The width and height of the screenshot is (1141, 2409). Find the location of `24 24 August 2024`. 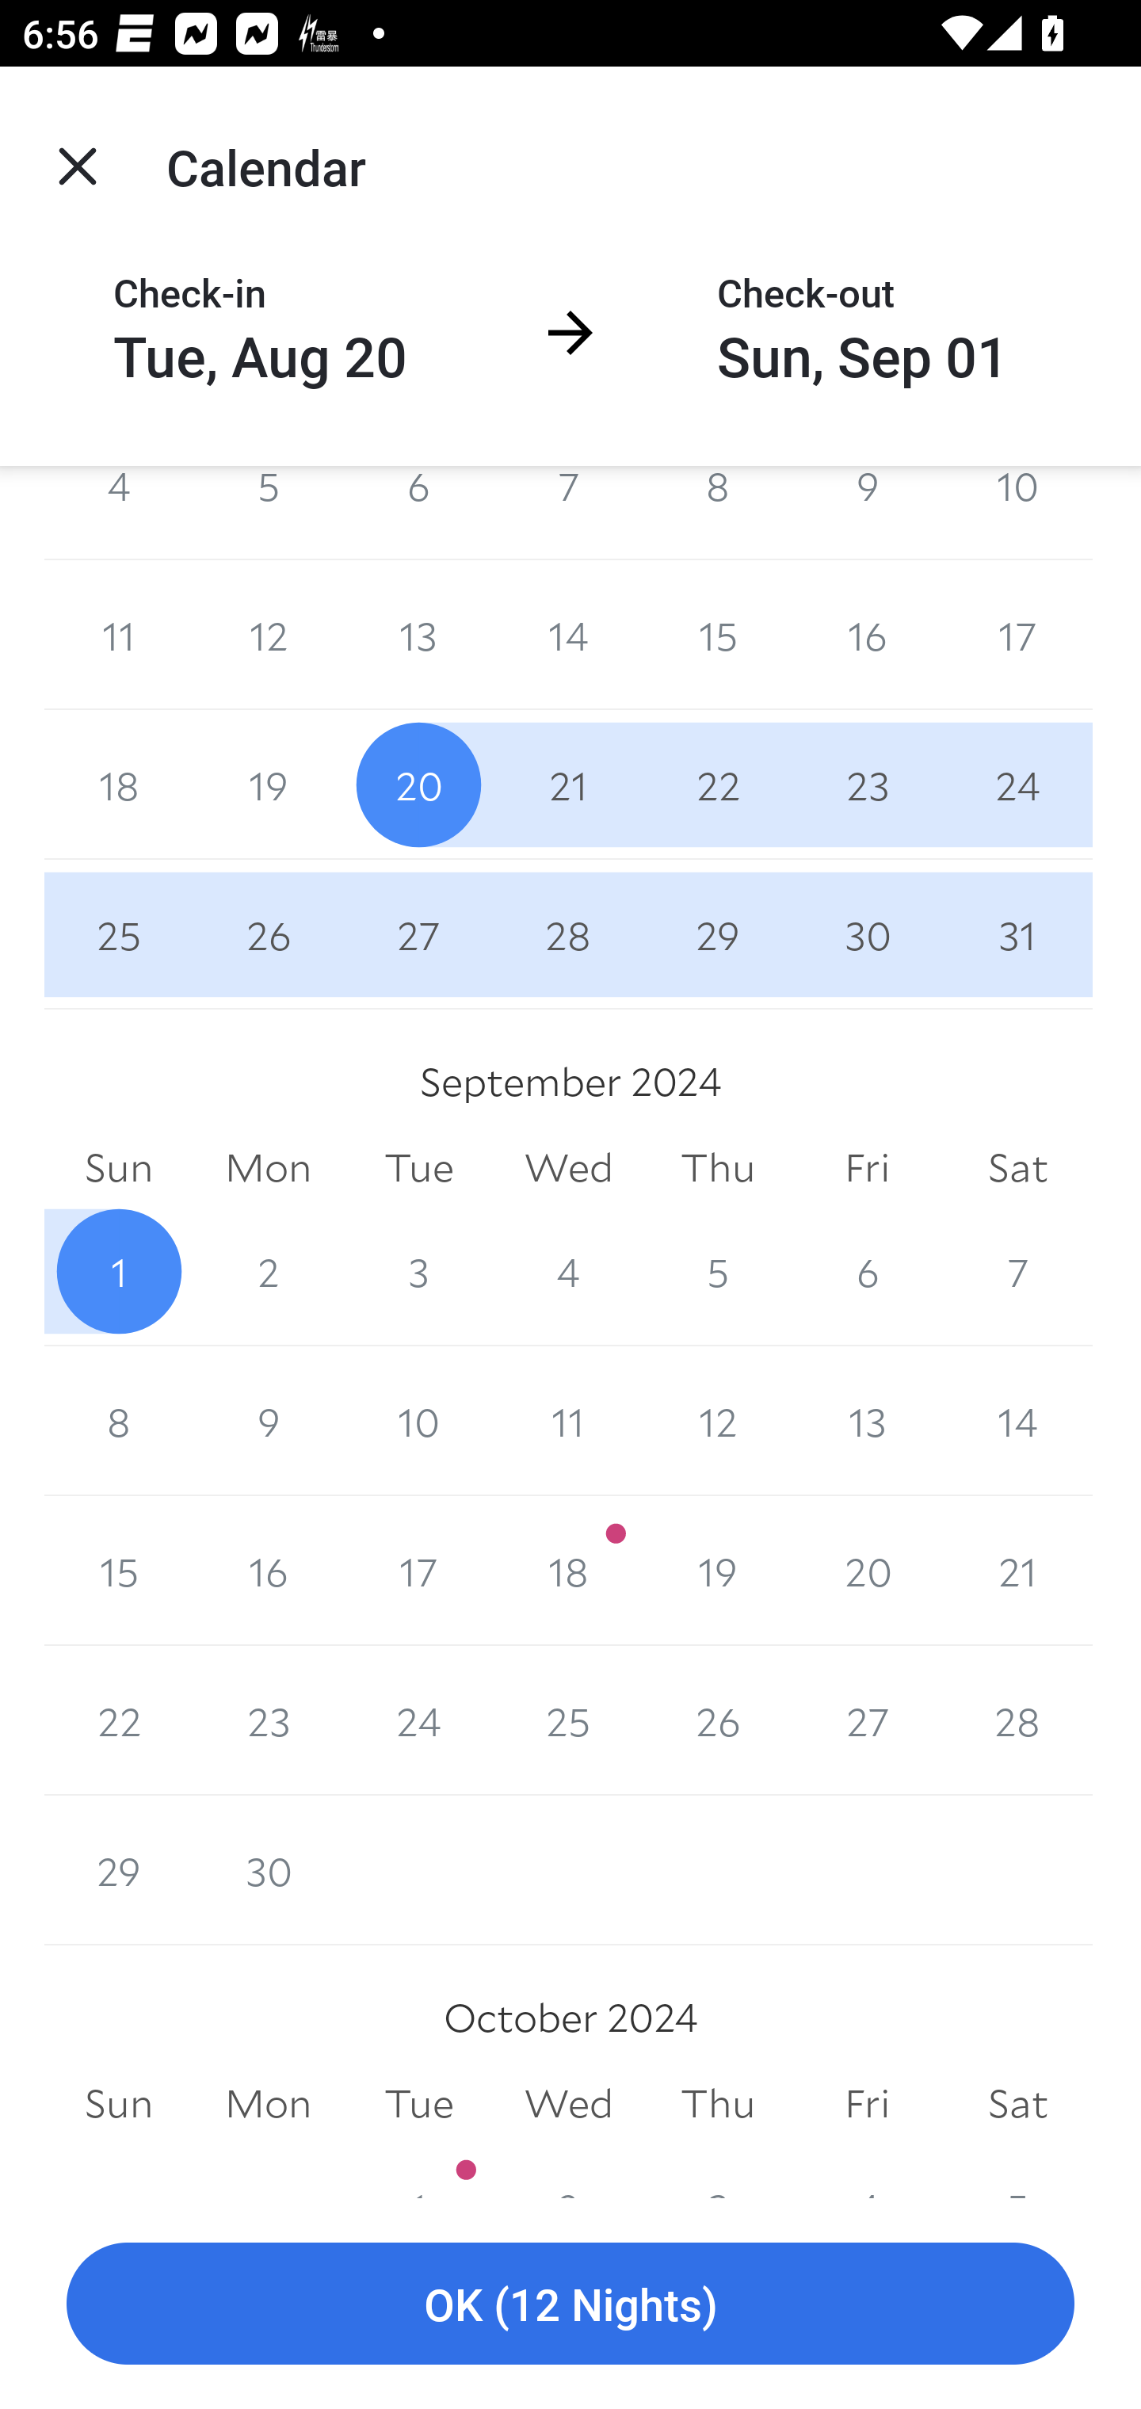

24 24 August 2024 is located at coordinates (1017, 785).